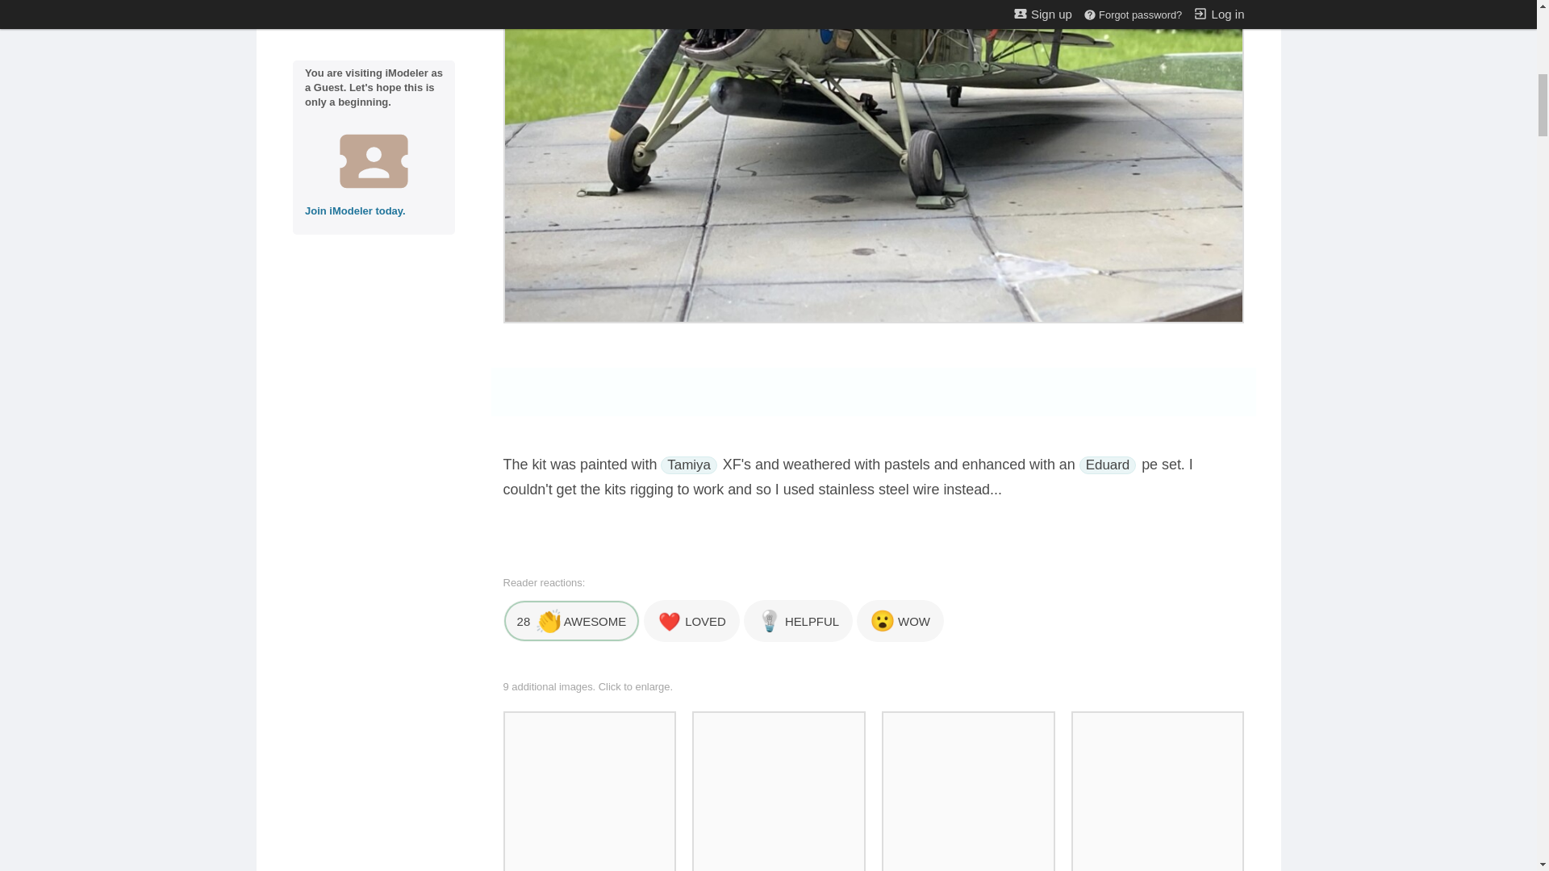  What do you see at coordinates (689, 465) in the screenshot?
I see `Tamiya` at bounding box center [689, 465].